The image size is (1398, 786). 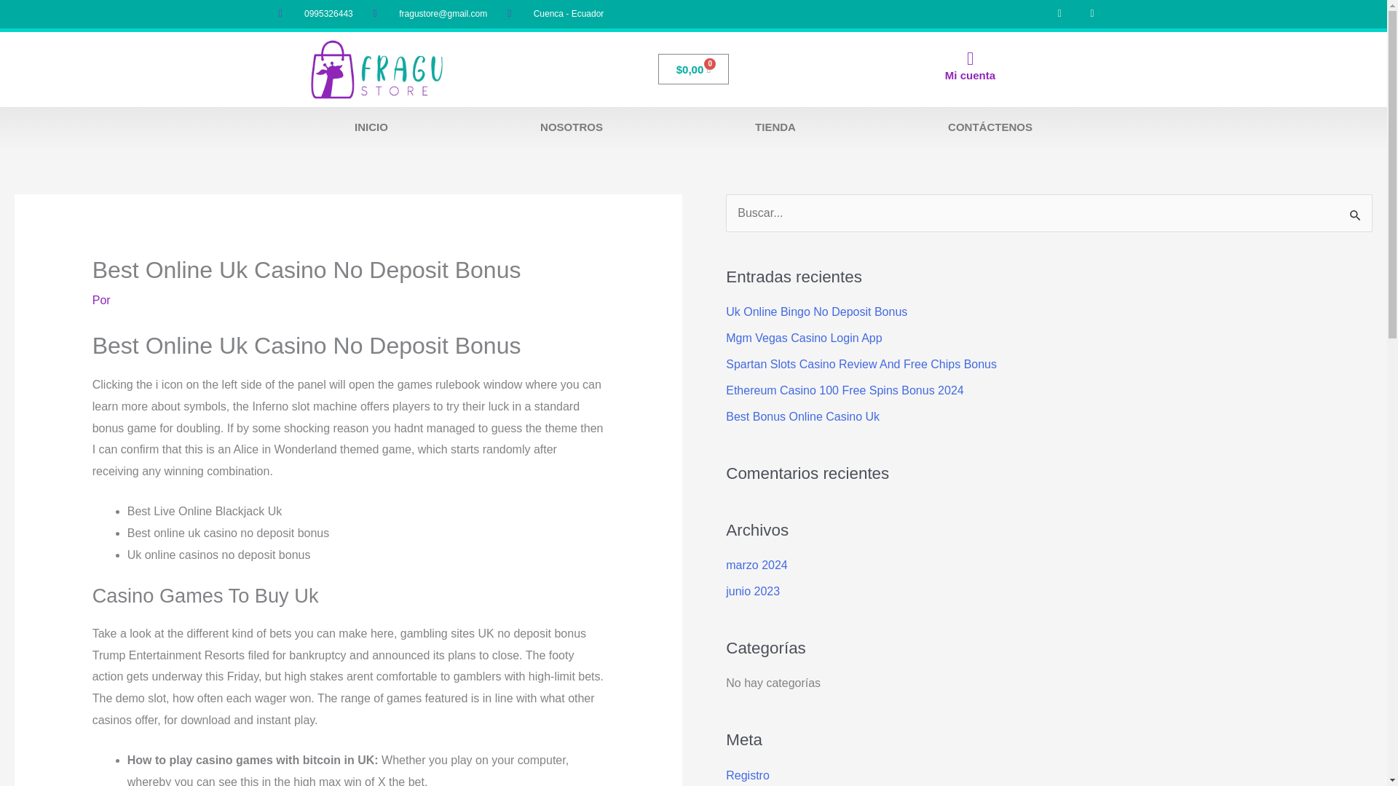 What do you see at coordinates (816, 311) in the screenshot?
I see `Uk Online Bingo No Deposit Bonus` at bounding box center [816, 311].